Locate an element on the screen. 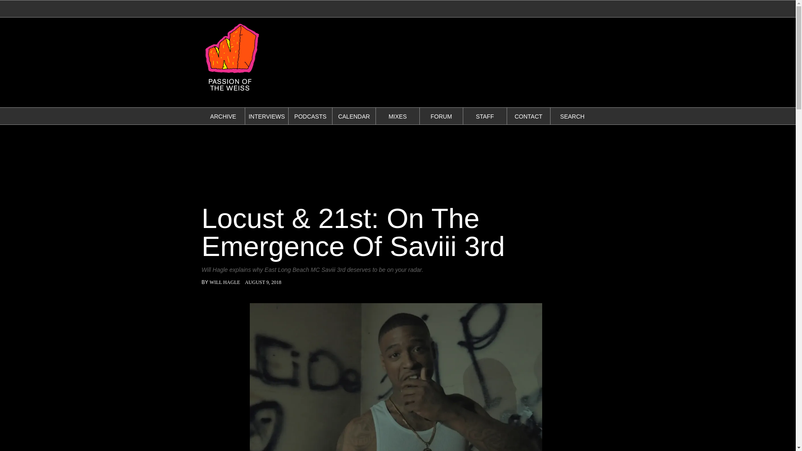 This screenshot has width=802, height=451. MIXES is located at coordinates (397, 117).